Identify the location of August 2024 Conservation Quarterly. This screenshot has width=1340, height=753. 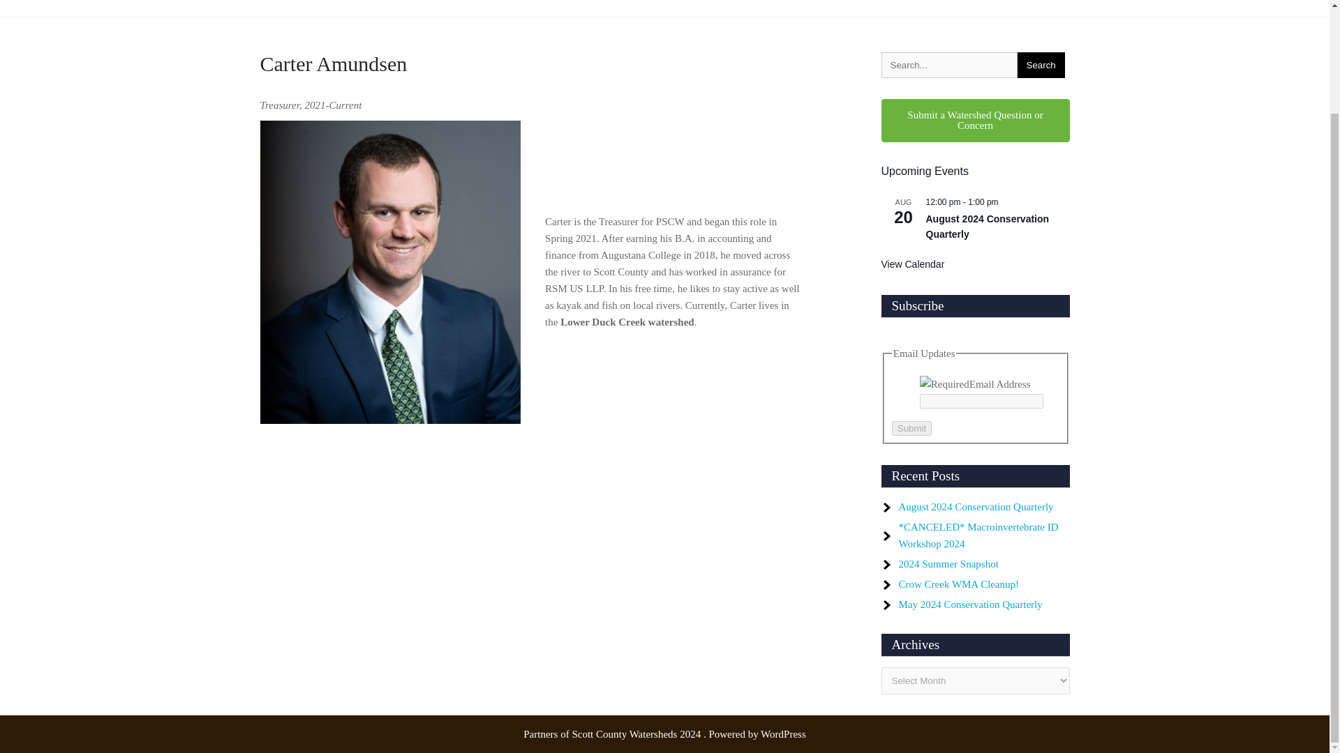
(987, 227).